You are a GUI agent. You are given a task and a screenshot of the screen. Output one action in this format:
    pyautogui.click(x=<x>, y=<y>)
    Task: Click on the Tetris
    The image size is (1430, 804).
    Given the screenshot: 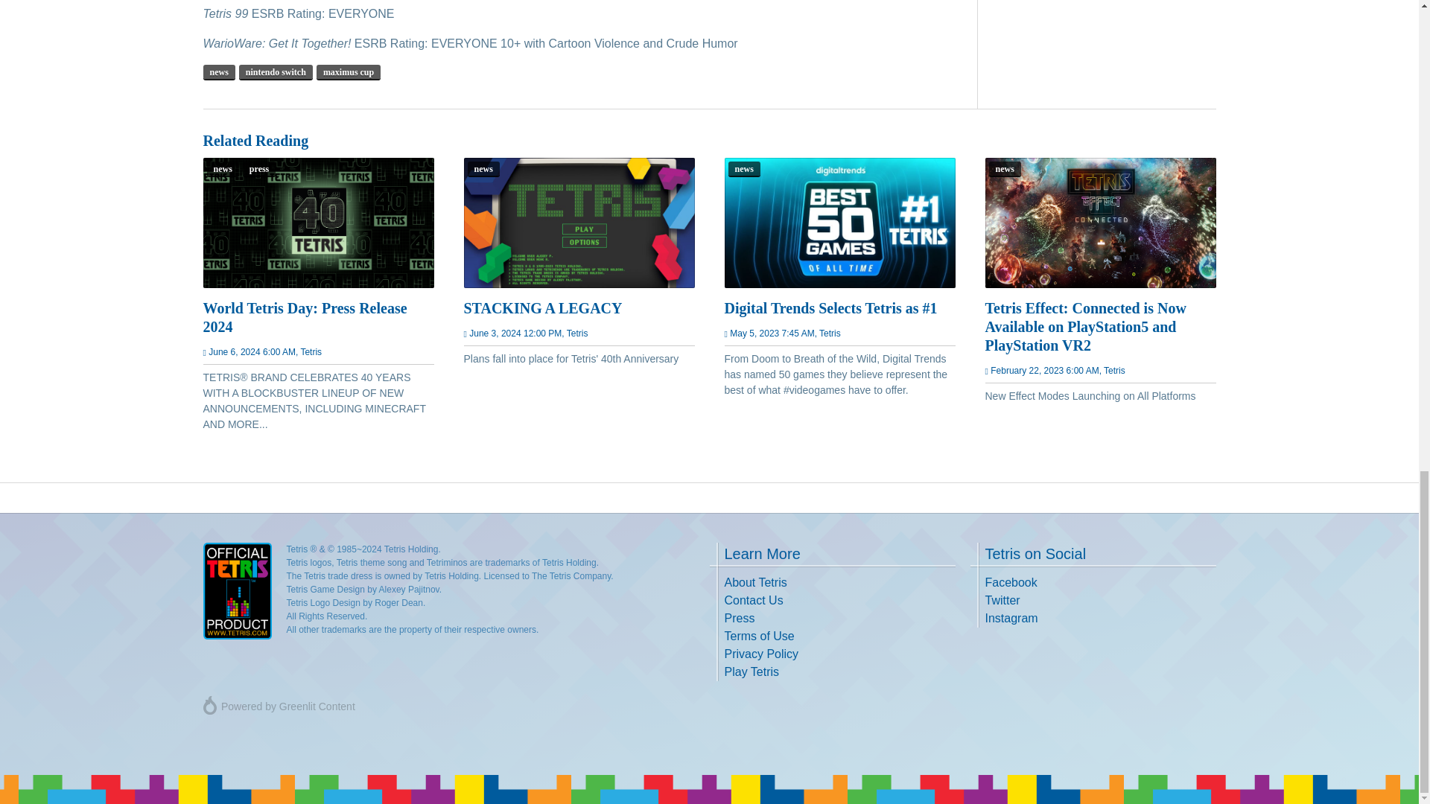 What is the action you would take?
    pyautogui.click(x=576, y=333)
    